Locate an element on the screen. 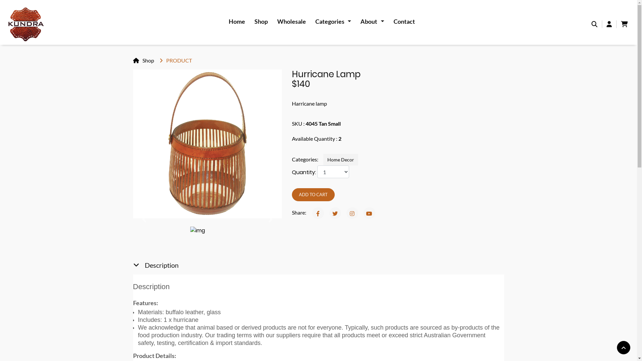  ADD TO CART is located at coordinates (313, 195).